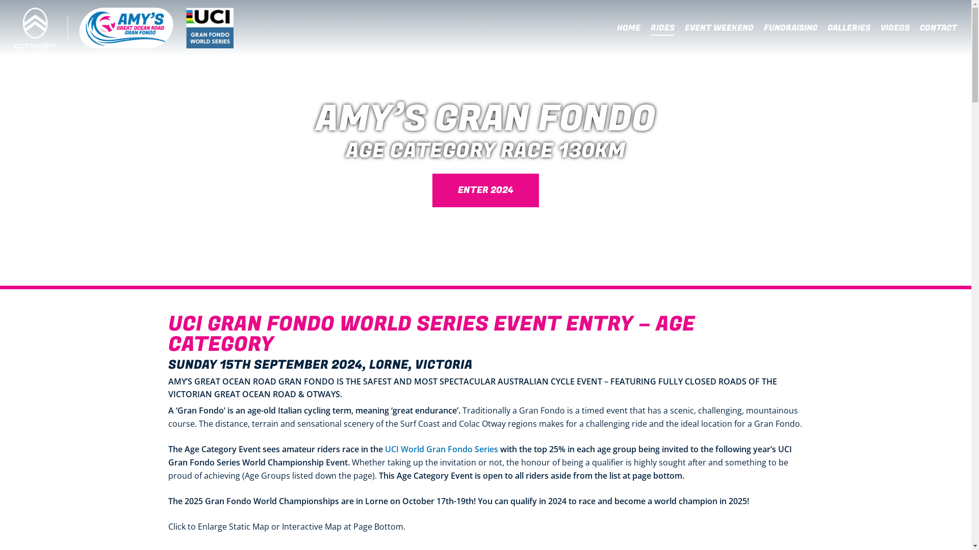 The image size is (979, 550). What do you see at coordinates (442, 449) in the screenshot?
I see `UCI World Gran Fondo Series` at bounding box center [442, 449].